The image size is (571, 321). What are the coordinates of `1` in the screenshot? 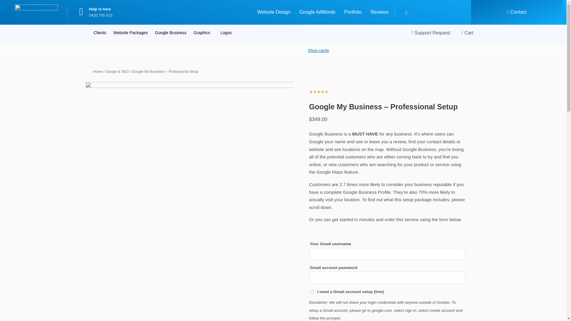 It's located at (312, 292).